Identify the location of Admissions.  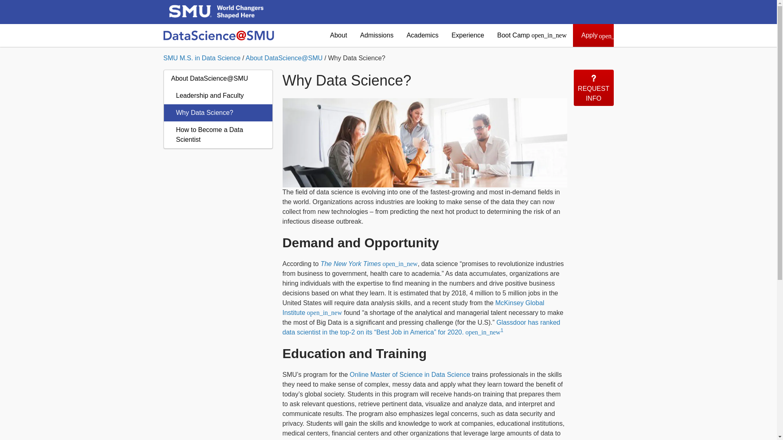
(377, 35).